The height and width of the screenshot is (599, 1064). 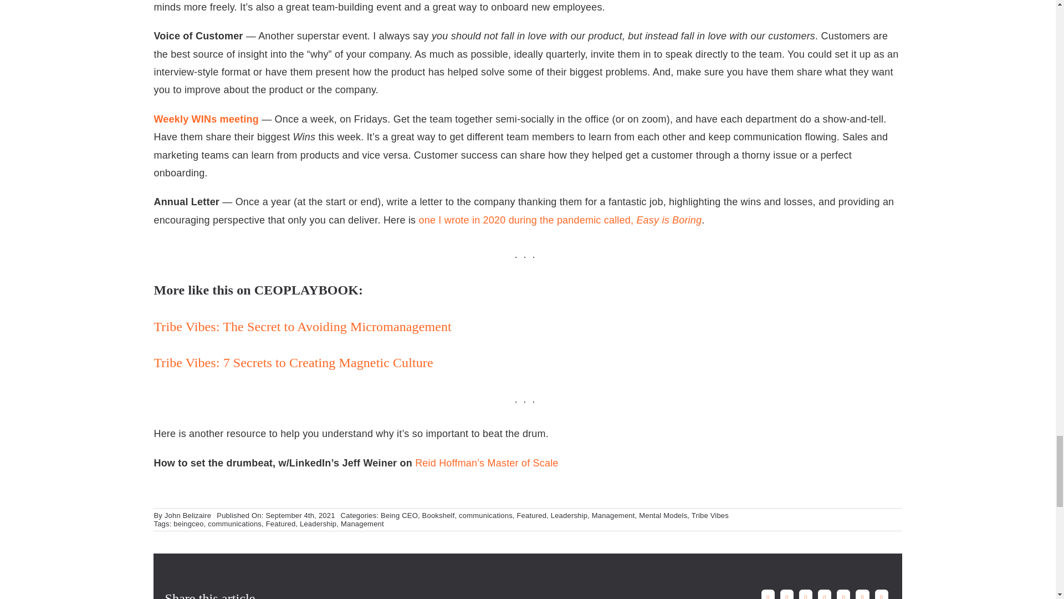 I want to click on Tribe Vibes, so click(x=710, y=516).